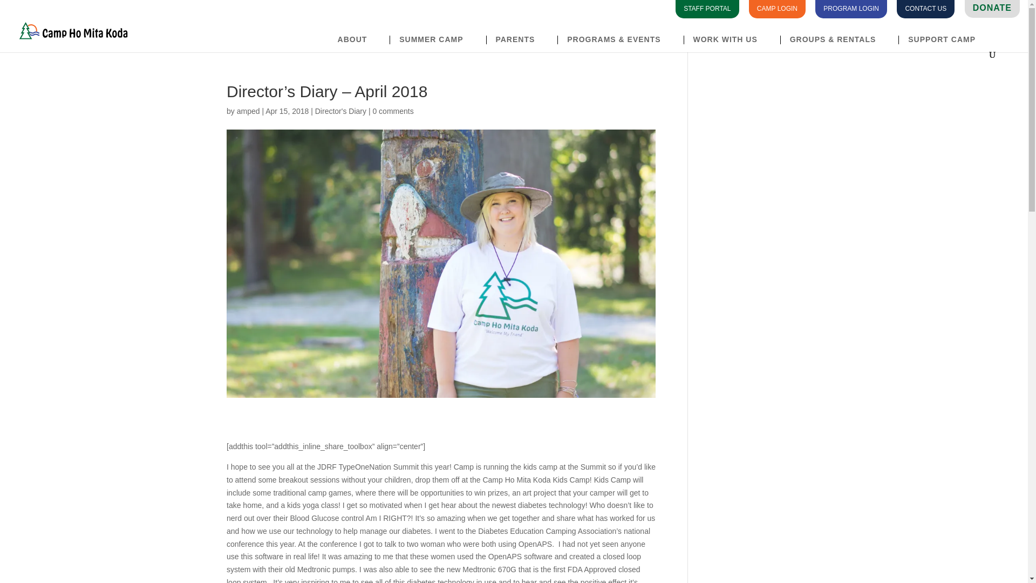 The image size is (1036, 583). What do you see at coordinates (707, 8) in the screenshot?
I see `STAFF PORTAL` at bounding box center [707, 8].